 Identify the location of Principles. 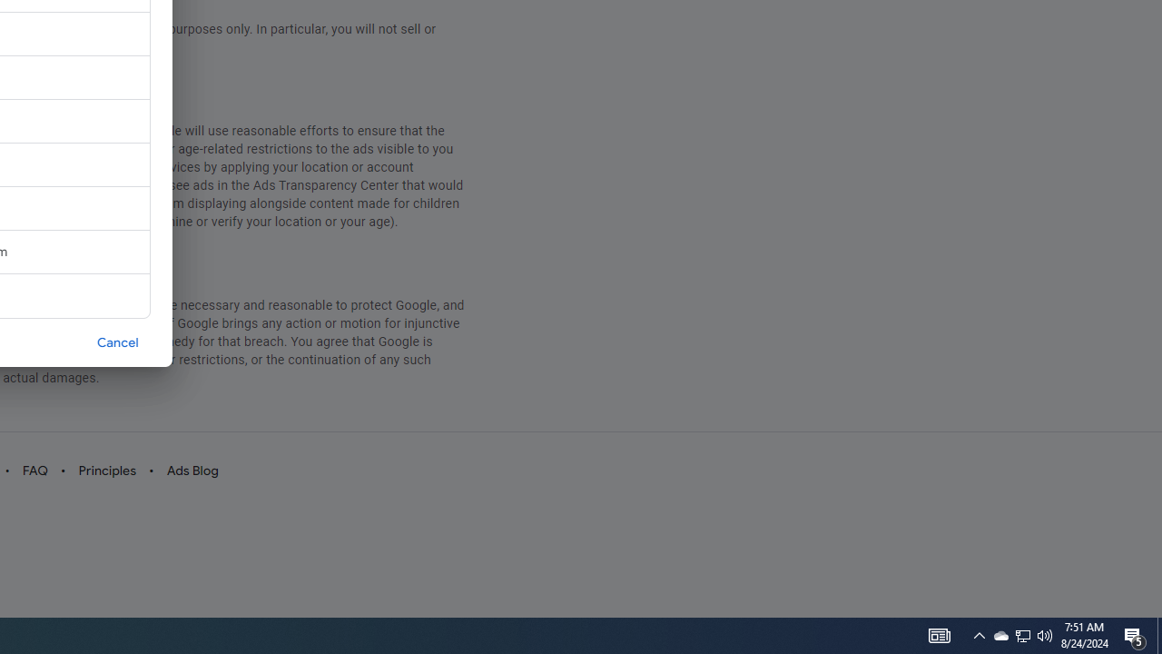
(106, 471).